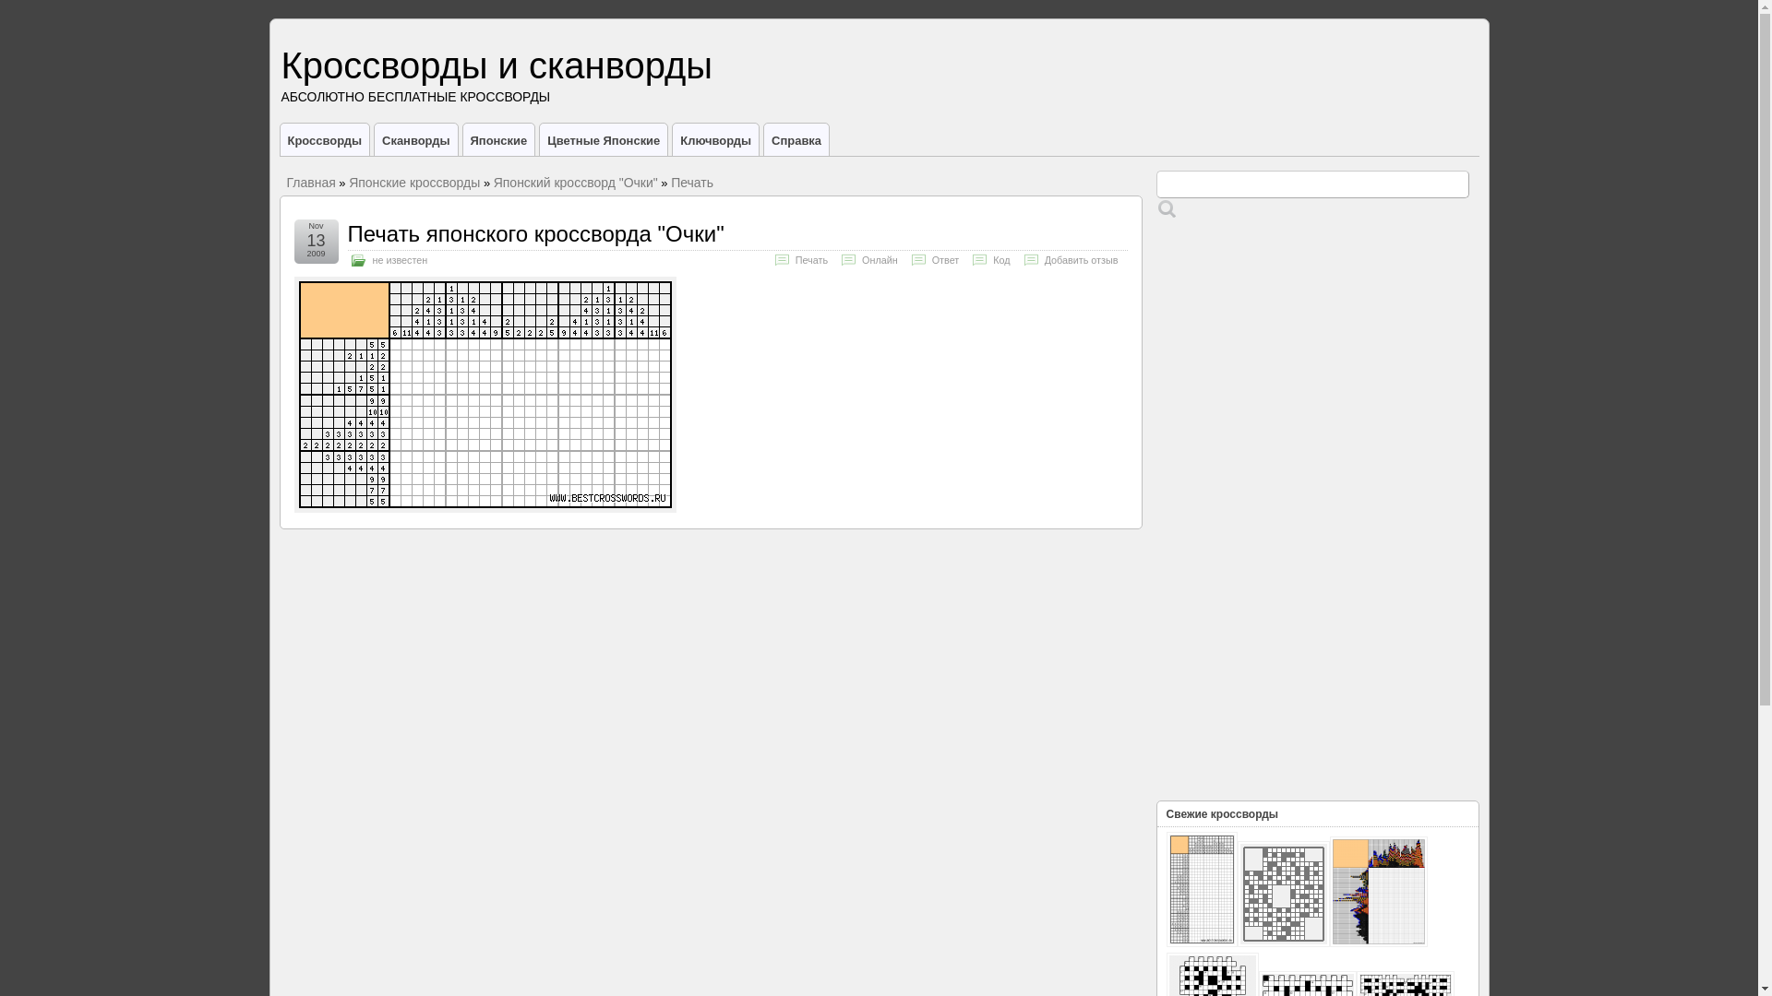 This screenshot has width=1772, height=996. I want to click on LiveJournal, so click(1447, 138).